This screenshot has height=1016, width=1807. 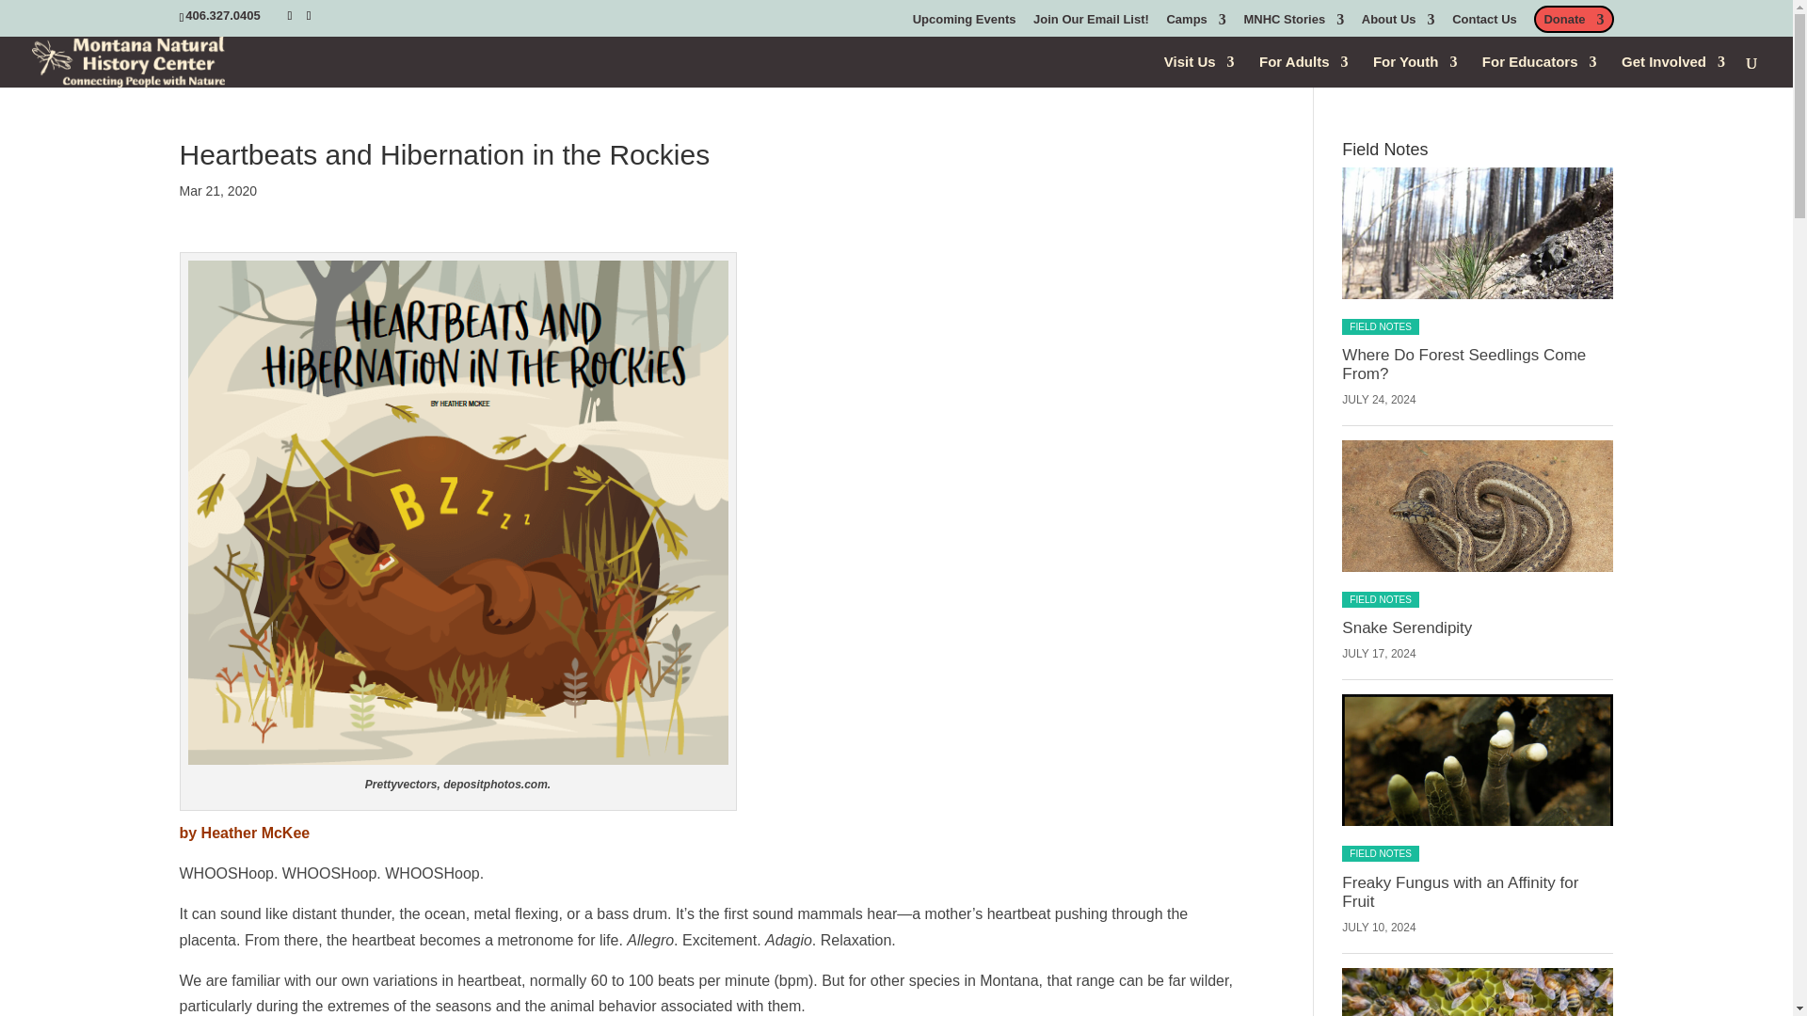 I want to click on Visit Us, so click(x=1199, y=70).